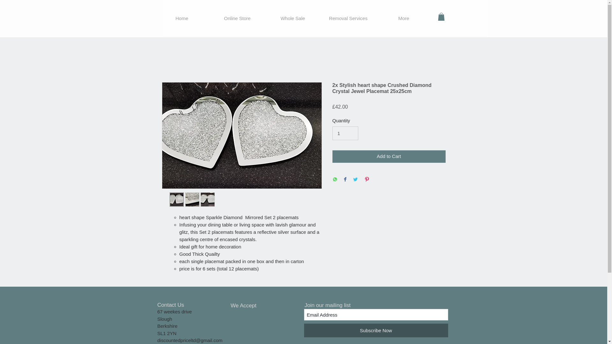  What do you see at coordinates (293, 18) in the screenshot?
I see `Whole Sale` at bounding box center [293, 18].